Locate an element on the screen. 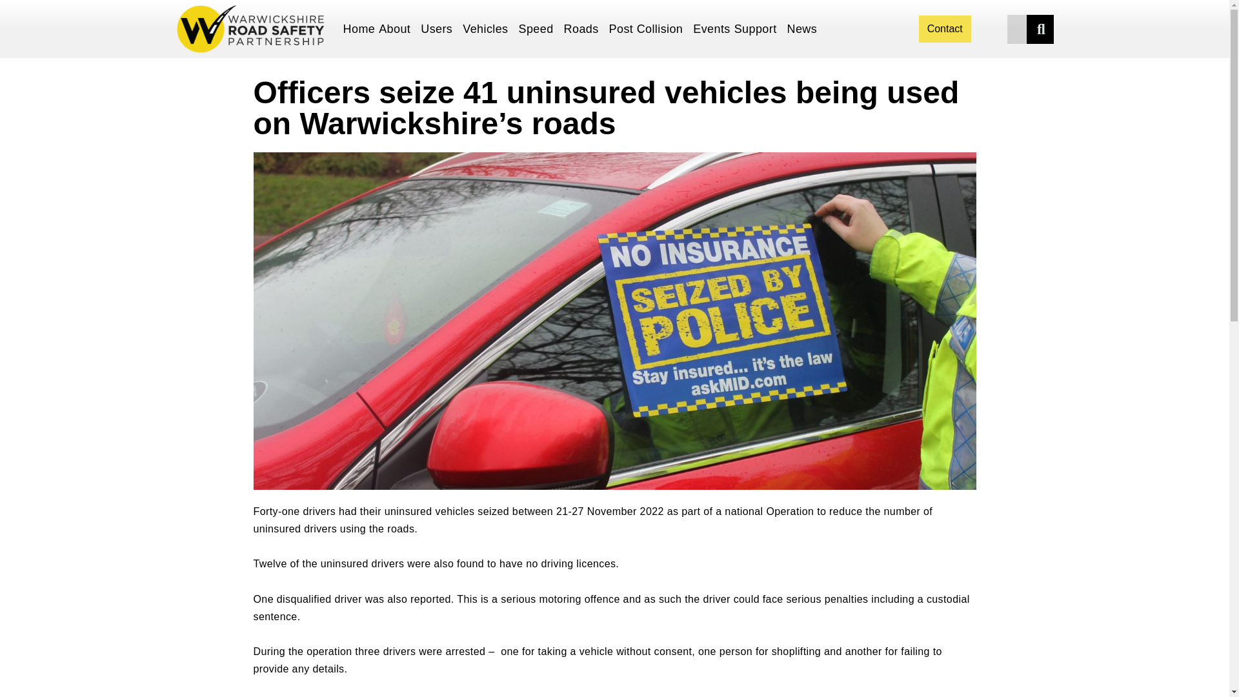 The image size is (1239, 697). Search is located at coordinates (1041, 28).